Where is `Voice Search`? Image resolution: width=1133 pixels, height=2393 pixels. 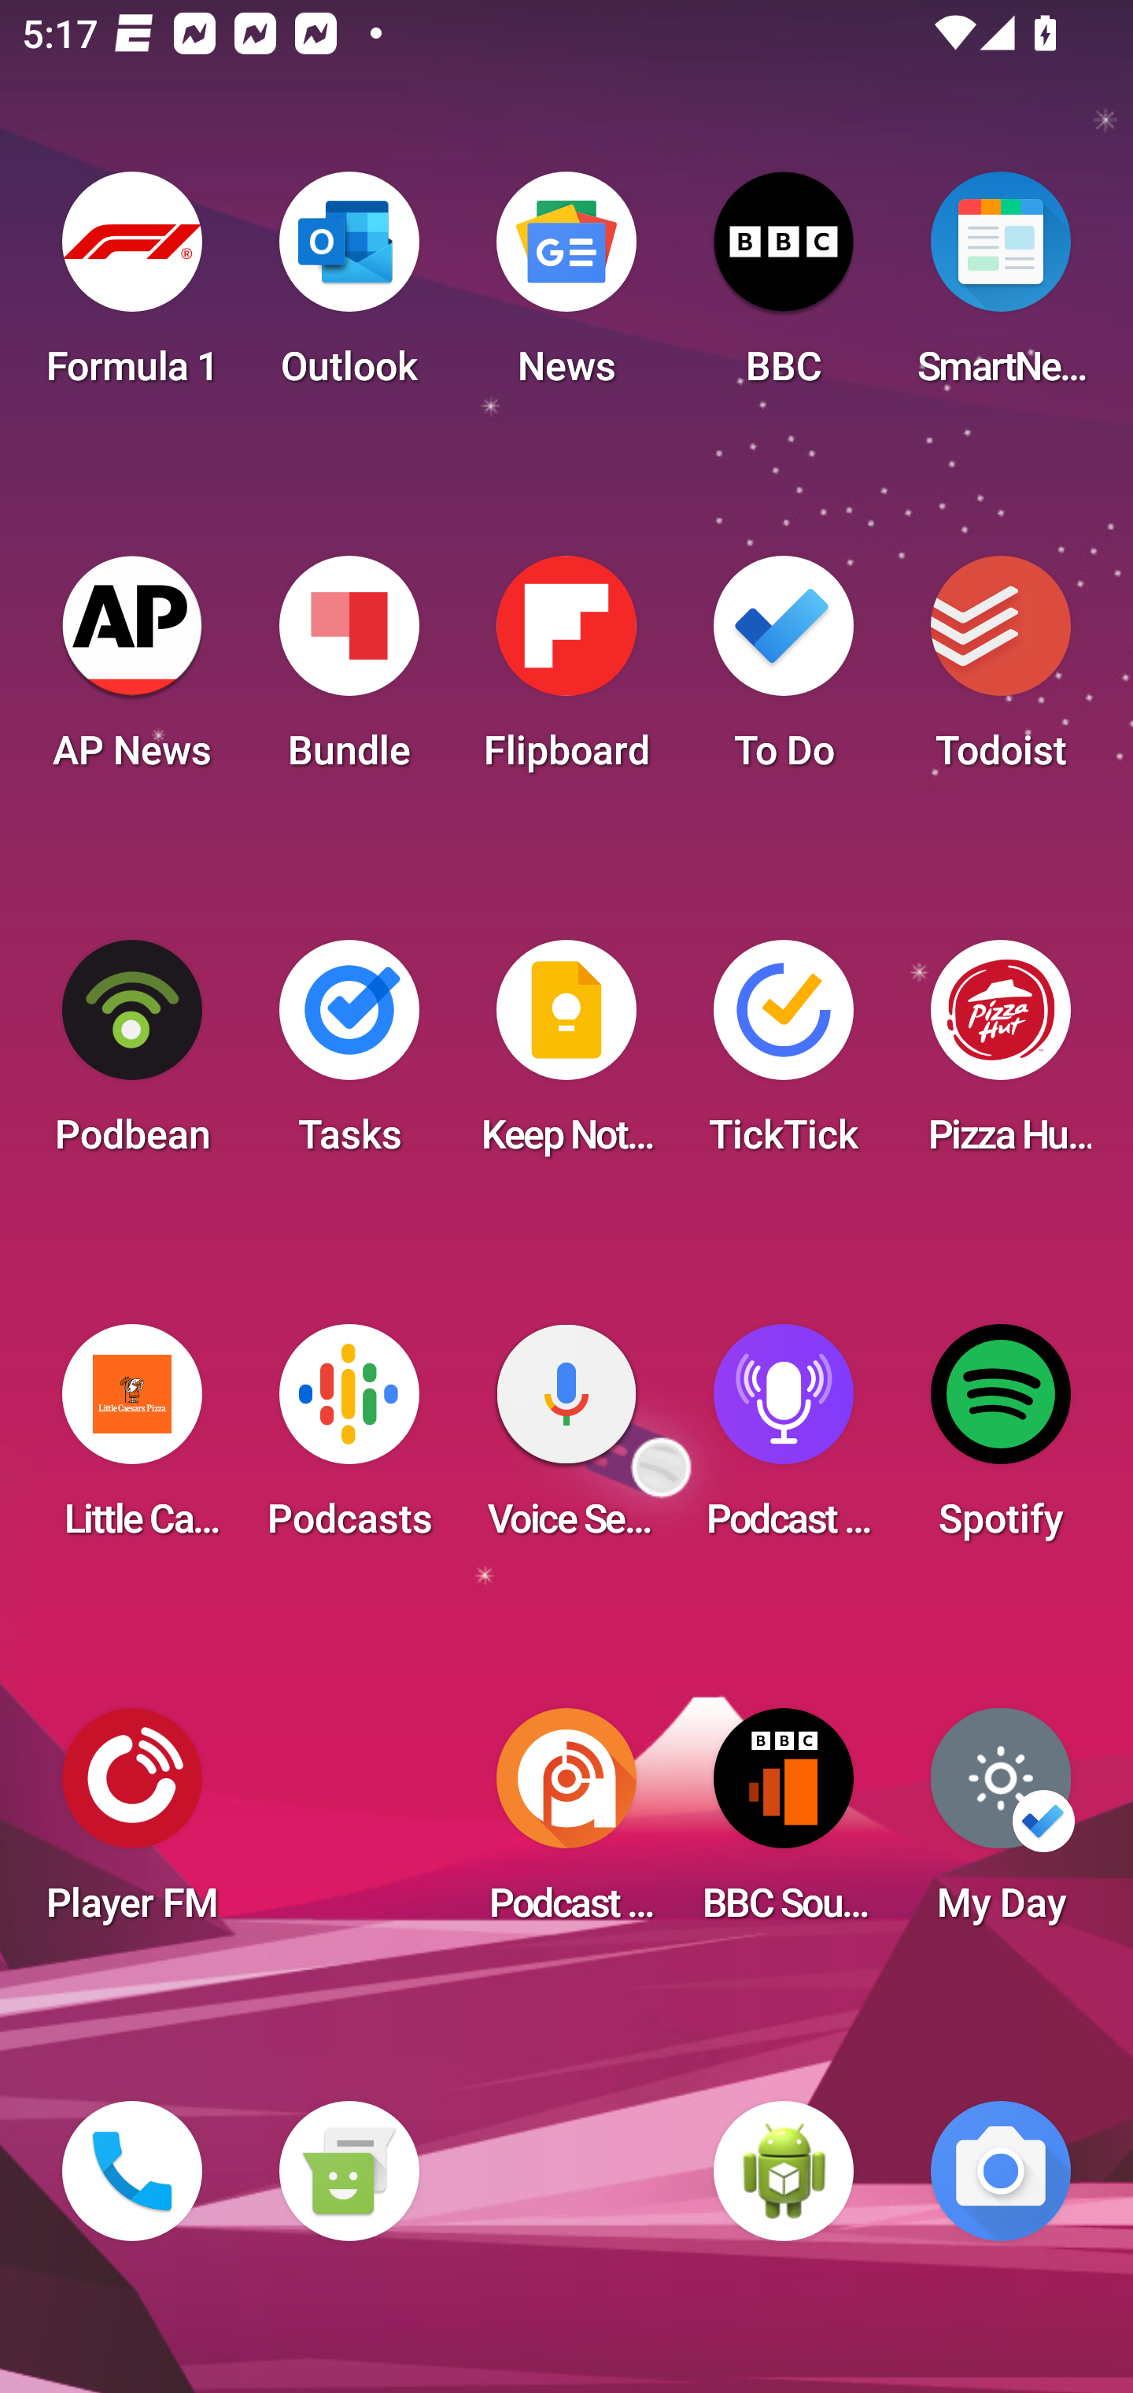 Voice Search is located at coordinates (566, 1441).